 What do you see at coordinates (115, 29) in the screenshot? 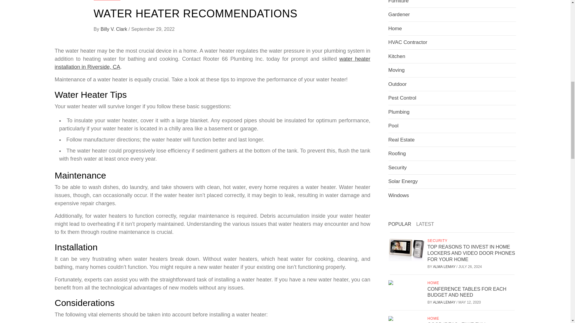
I see `Billy V. Clark` at bounding box center [115, 29].